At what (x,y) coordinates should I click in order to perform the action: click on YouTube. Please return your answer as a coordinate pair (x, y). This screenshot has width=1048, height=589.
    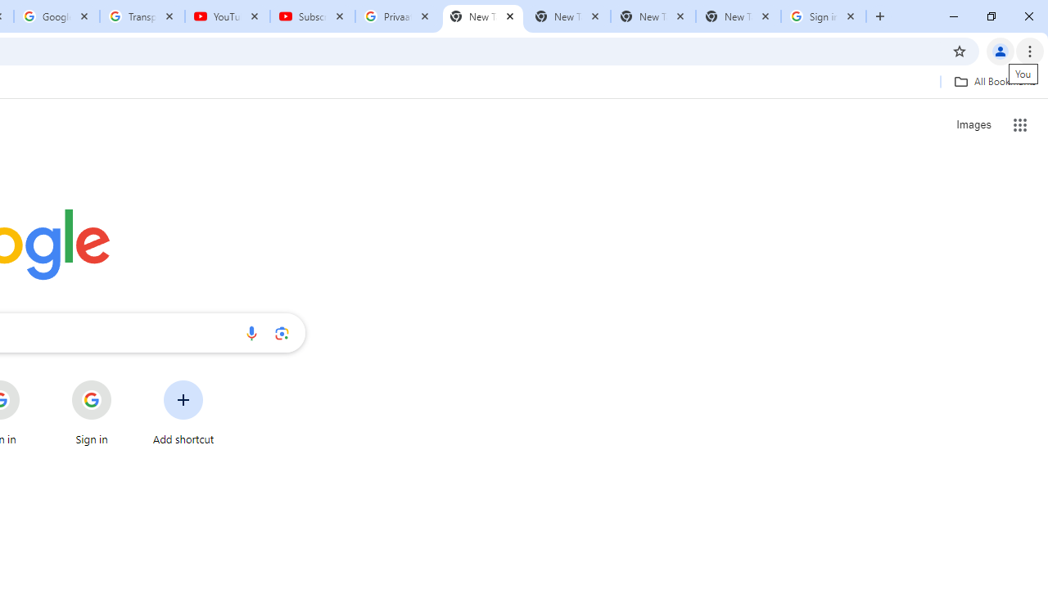
    Looking at the image, I should click on (228, 16).